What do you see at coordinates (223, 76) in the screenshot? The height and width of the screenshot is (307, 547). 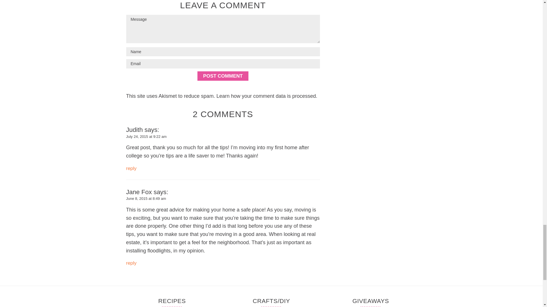 I see `Post Comment` at bounding box center [223, 76].